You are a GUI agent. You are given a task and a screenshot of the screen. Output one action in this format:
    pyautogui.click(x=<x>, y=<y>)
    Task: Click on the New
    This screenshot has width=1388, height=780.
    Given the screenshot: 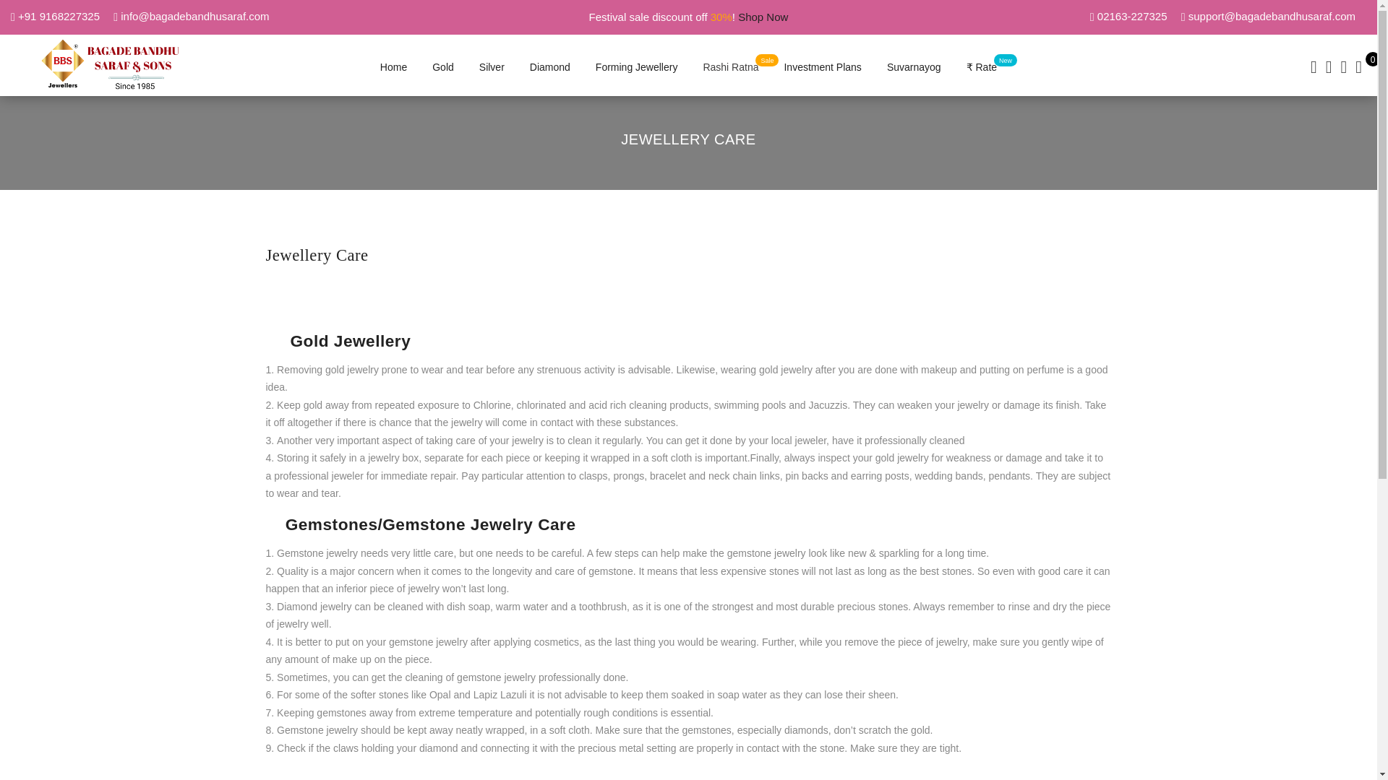 What is the action you would take?
    pyautogui.click(x=981, y=67)
    